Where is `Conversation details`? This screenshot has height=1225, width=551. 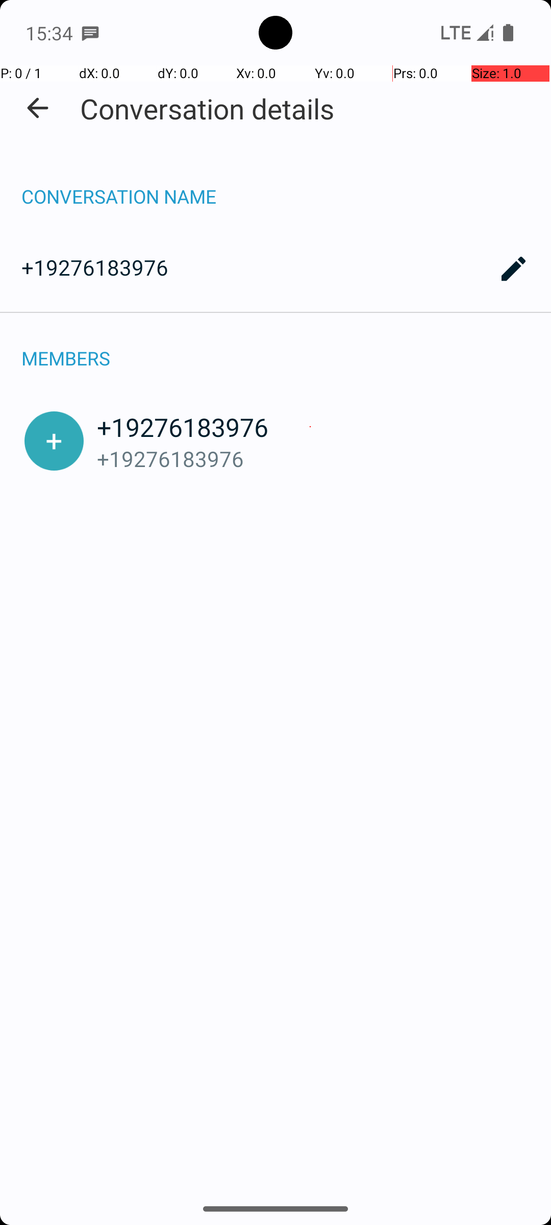
Conversation details is located at coordinates (207, 108).